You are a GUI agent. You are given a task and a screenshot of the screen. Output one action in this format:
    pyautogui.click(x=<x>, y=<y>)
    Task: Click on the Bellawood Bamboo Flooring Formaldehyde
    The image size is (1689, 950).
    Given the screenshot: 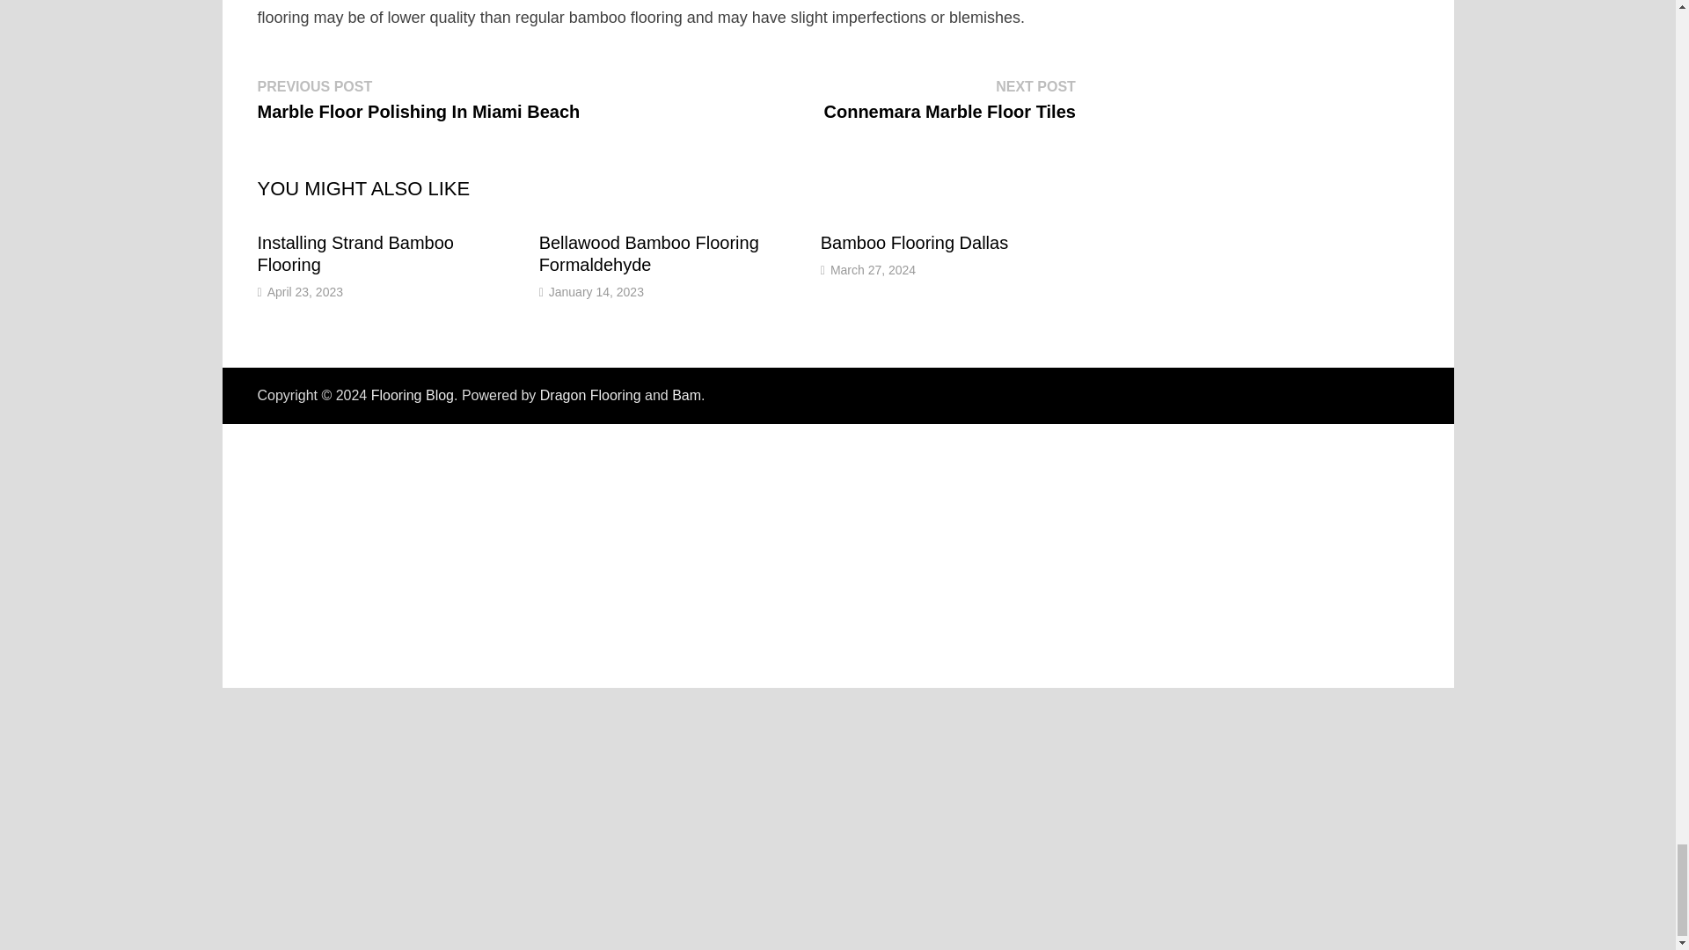 What is the action you would take?
    pyautogui.click(x=648, y=253)
    